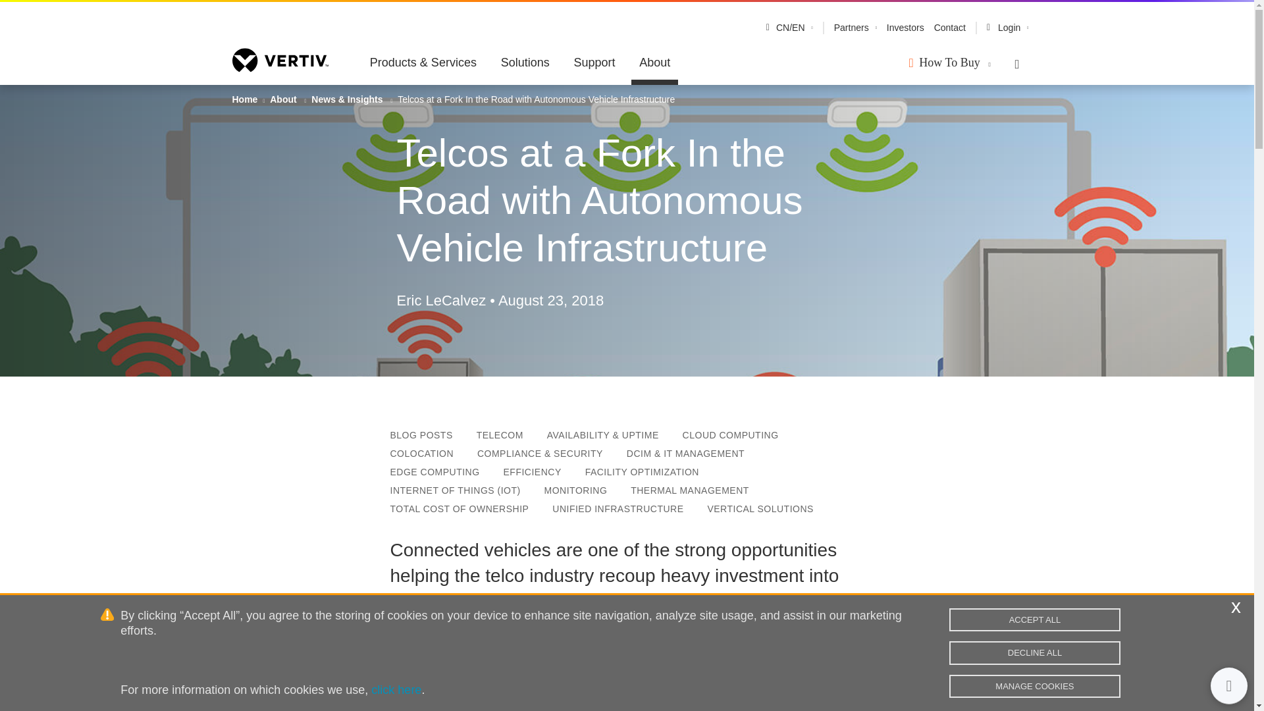 This screenshot has height=711, width=1264. I want to click on Contact, so click(949, 28).